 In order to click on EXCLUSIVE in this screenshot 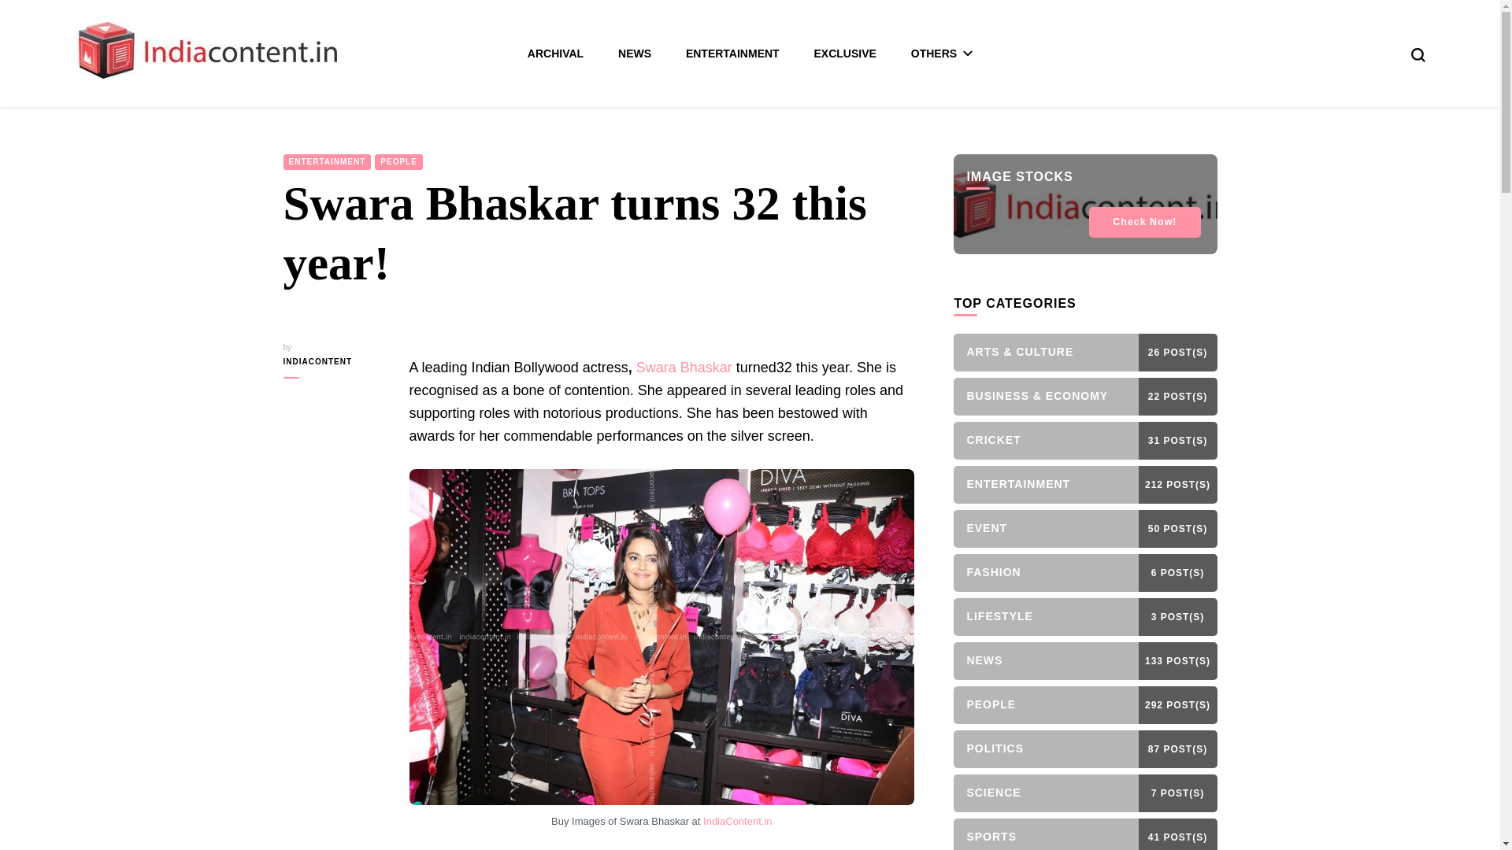, I will do `click(846, 54)`.